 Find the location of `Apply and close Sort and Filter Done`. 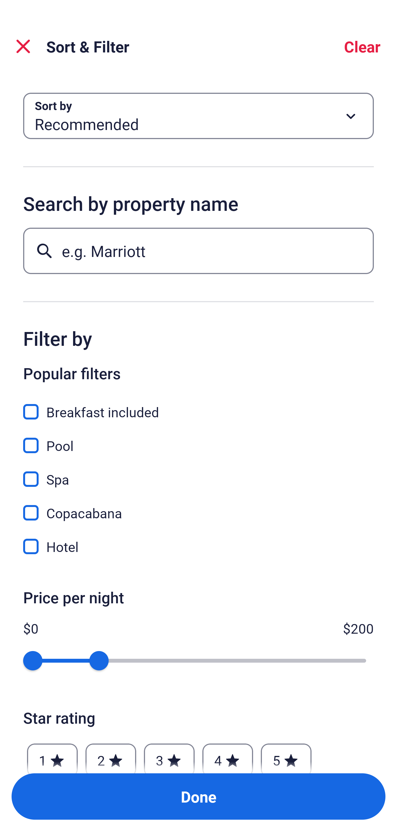

Apply and close Sort and Filter Done is located at coordinates (198, 796).